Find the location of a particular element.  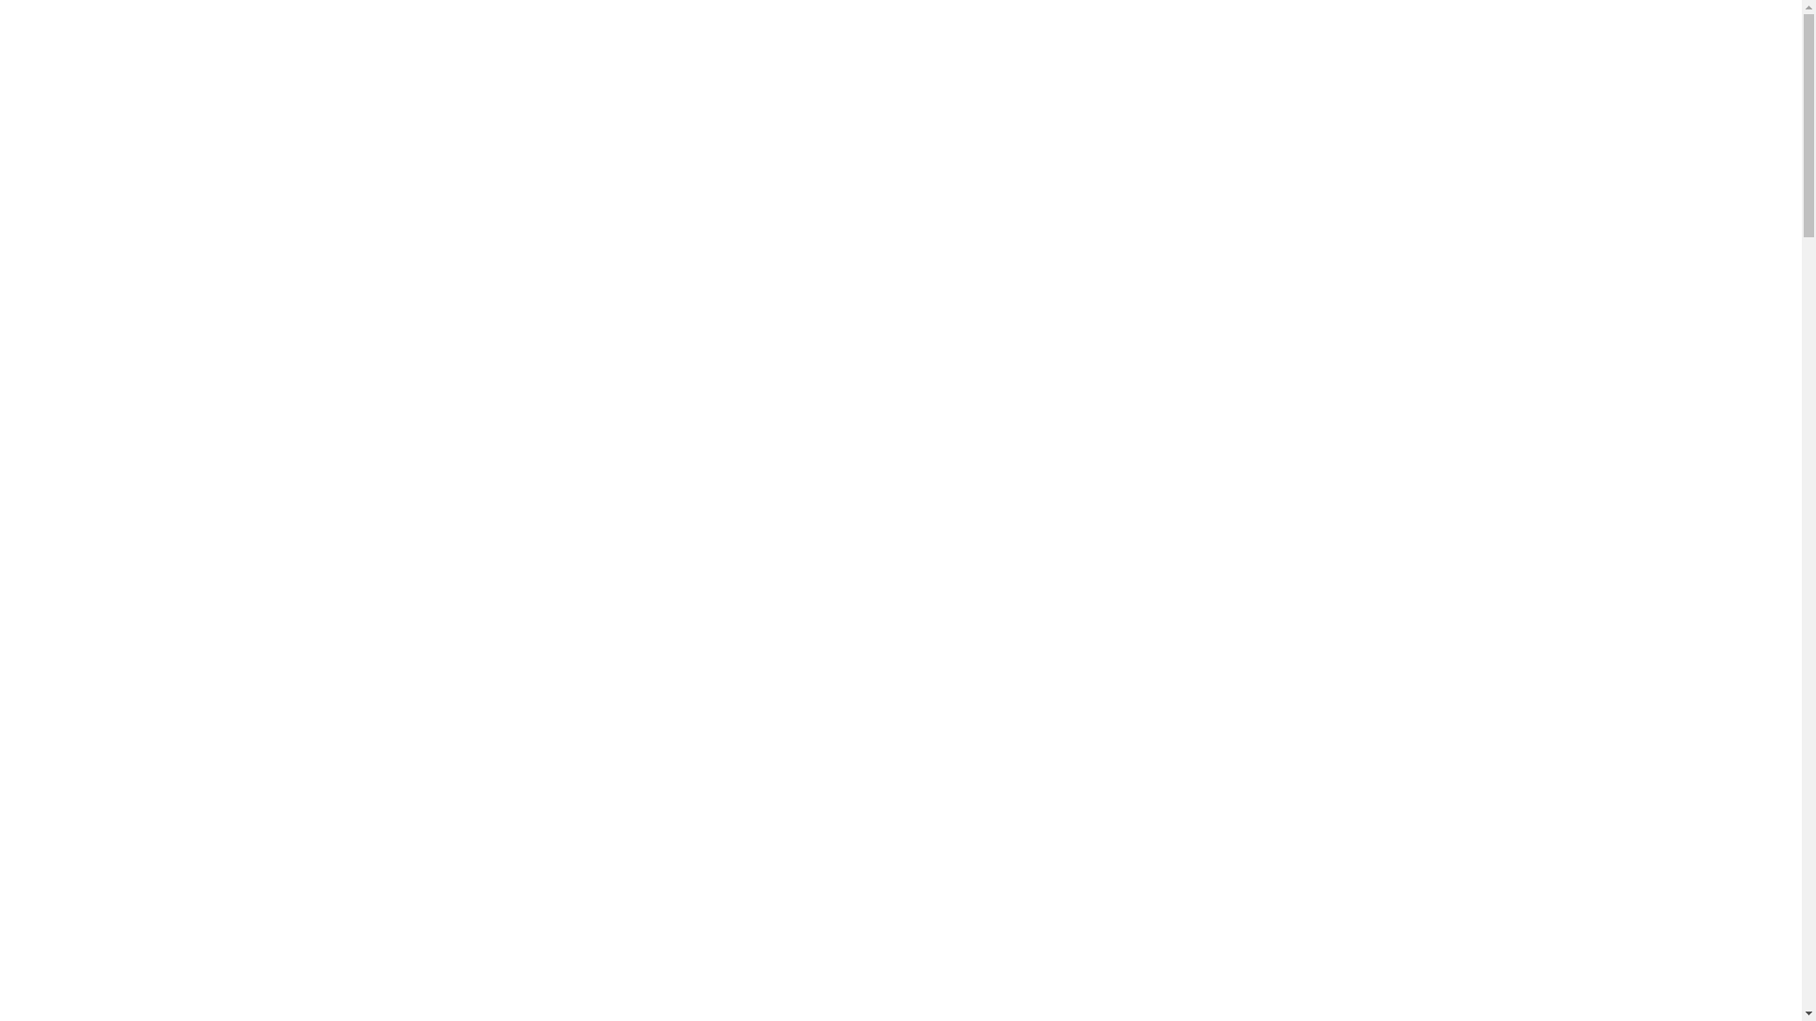

Event Tickets is located at coordinates (577, 100).